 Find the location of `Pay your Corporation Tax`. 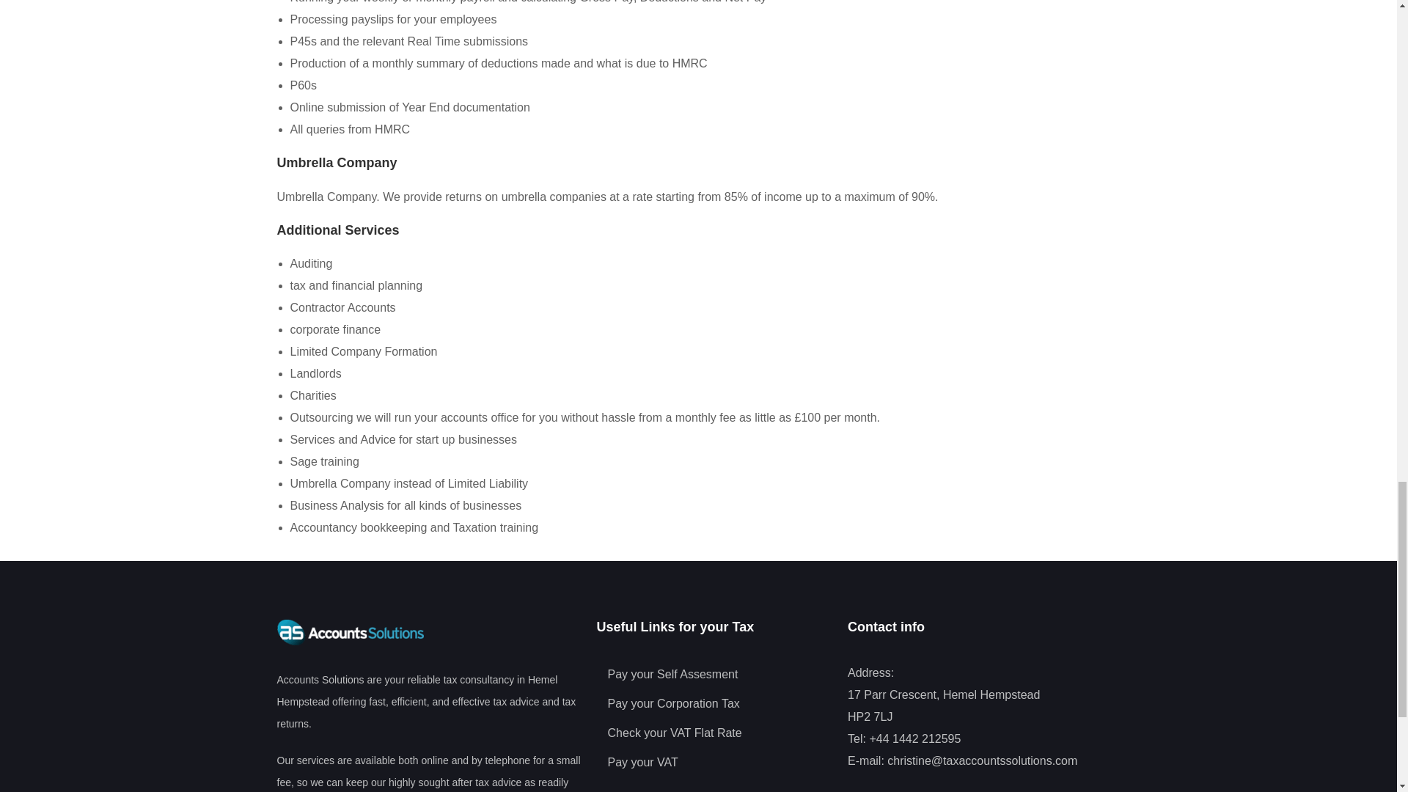

Pay your Corporation Tax is located at coordinates (715, 704).